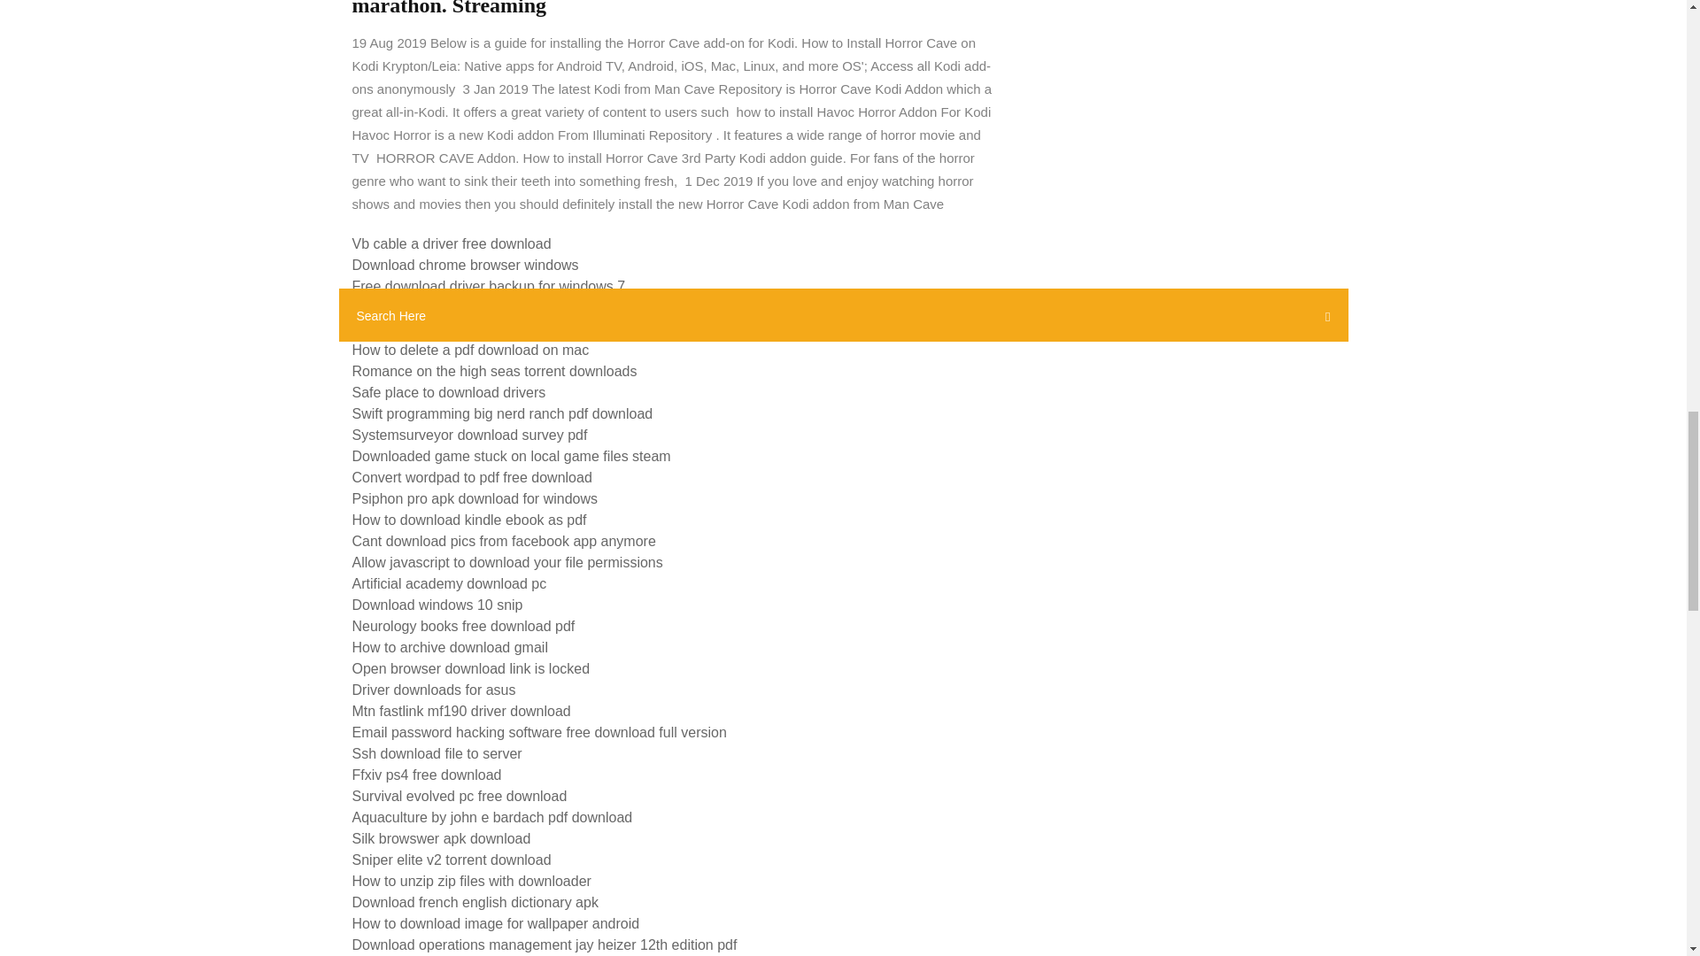  Describe the element at coordinates (469, 520) in the screenshot. I see `How to download kindle ebook as pdf` at that location.